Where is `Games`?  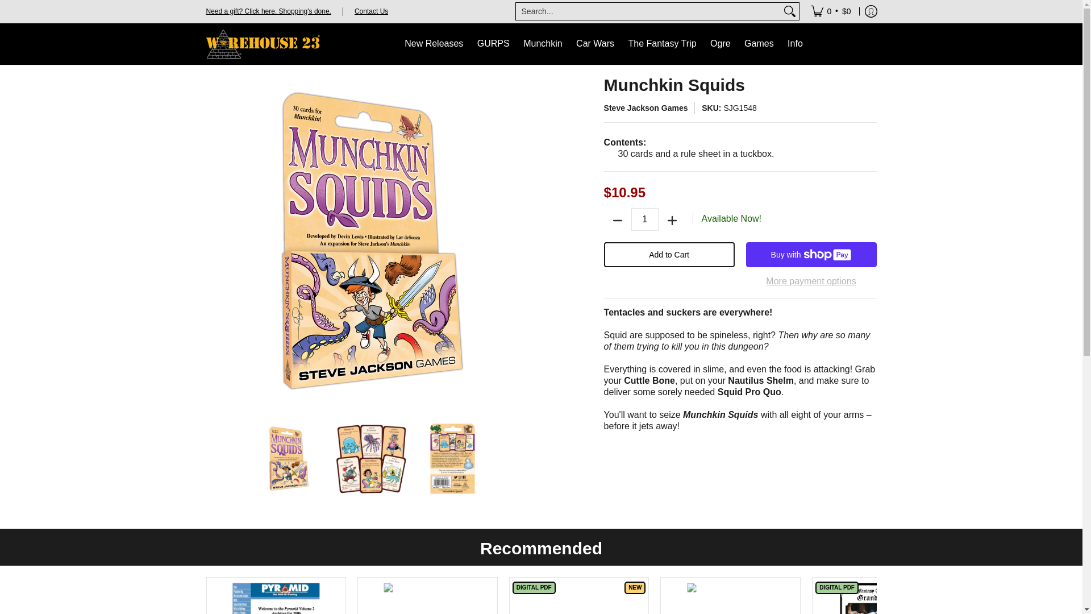 Games is located at coordinates (759, 44).